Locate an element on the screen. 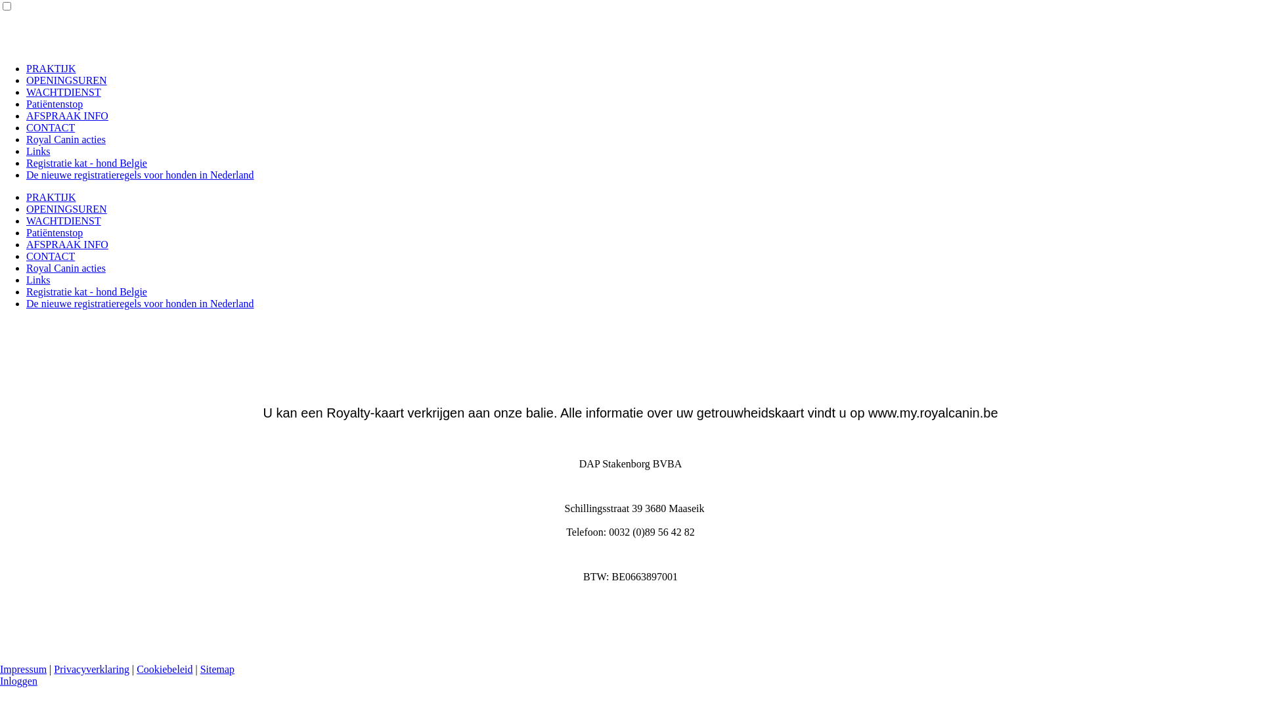 The width and height of the screenshot is (1261, 709). Registratie kat - hond Belgie is located at coordinates (87, 291).